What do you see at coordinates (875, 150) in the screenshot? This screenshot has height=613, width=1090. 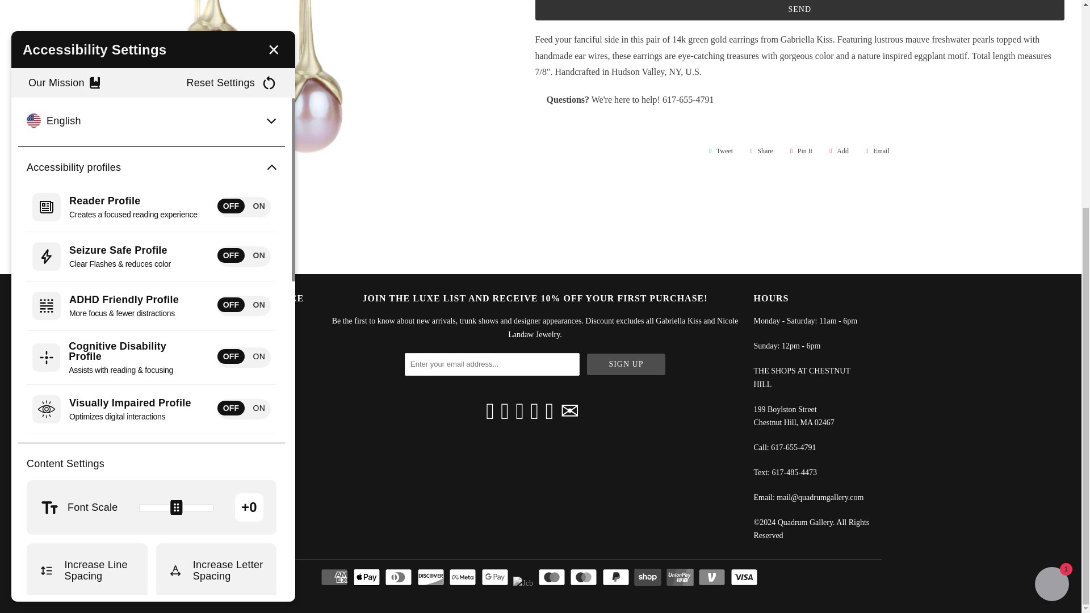 I see `Email this to a friend` at bounding box center [875, 150].